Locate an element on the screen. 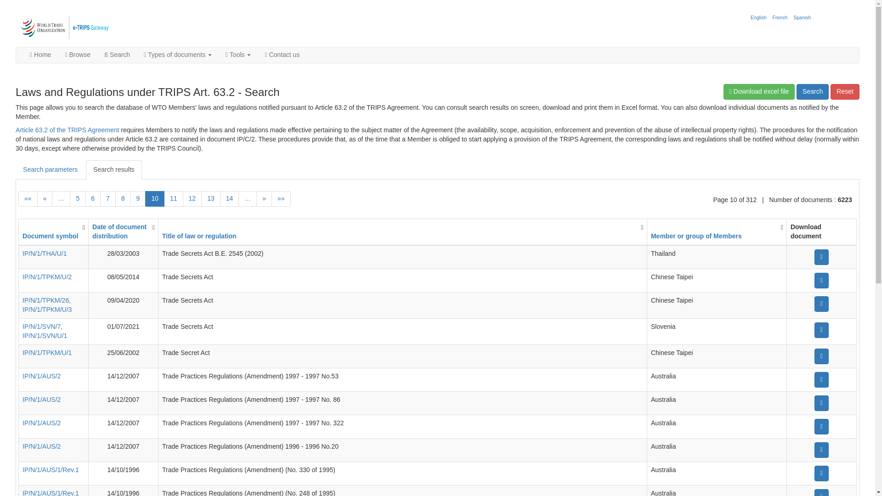  Search is located at coordinates (117, 55).